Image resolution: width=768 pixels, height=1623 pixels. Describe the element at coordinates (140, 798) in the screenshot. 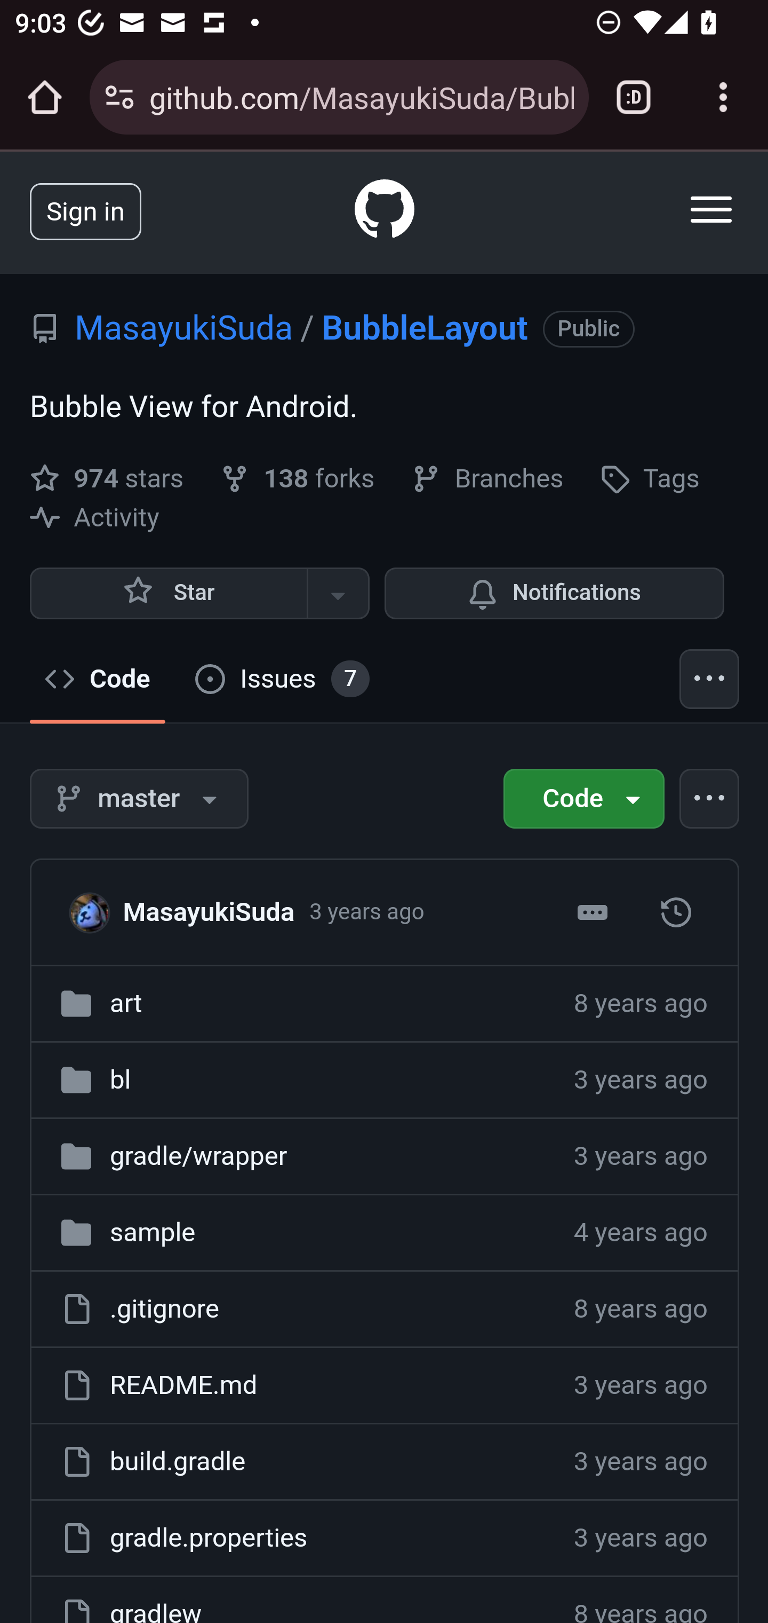

I see `master branch` at that location.